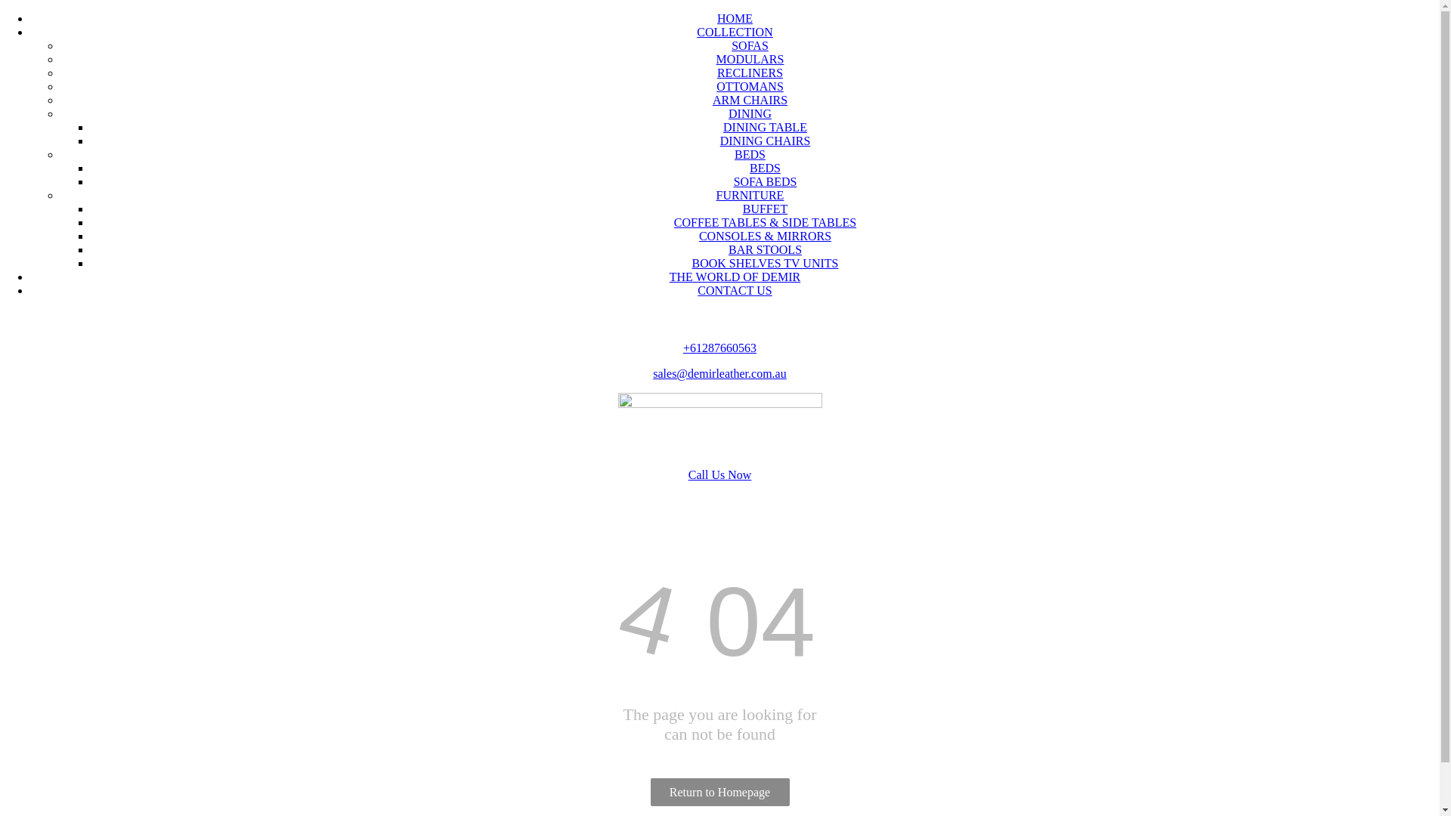 The width and height of the screenshot is (1451, 816). Describe the element at coordinates (750, 59) in the screenshot. I see `MODULARS` at that location.